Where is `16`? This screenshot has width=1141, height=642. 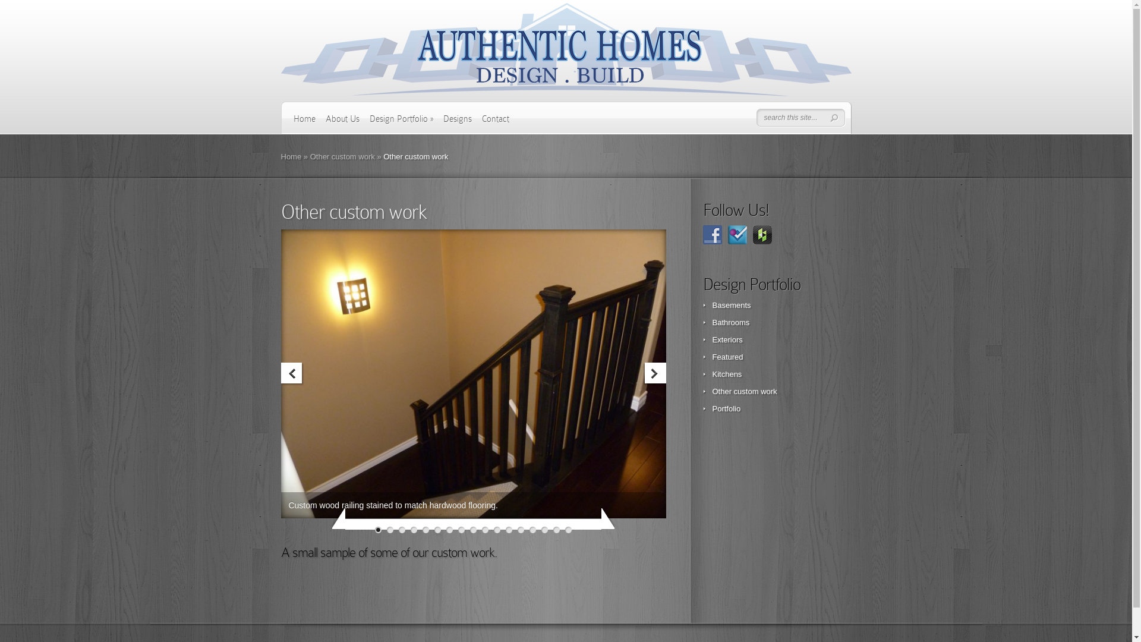 16 is located at coordinates (556, 530).